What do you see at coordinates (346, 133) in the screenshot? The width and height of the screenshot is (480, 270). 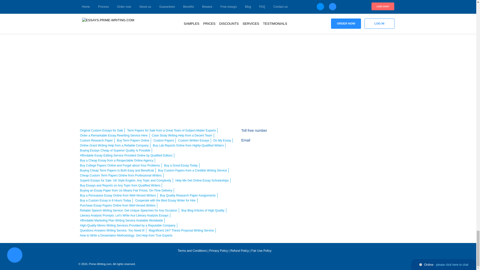 I see `Credit and debit cards by MasterCard` at bounding box center [346, 133].